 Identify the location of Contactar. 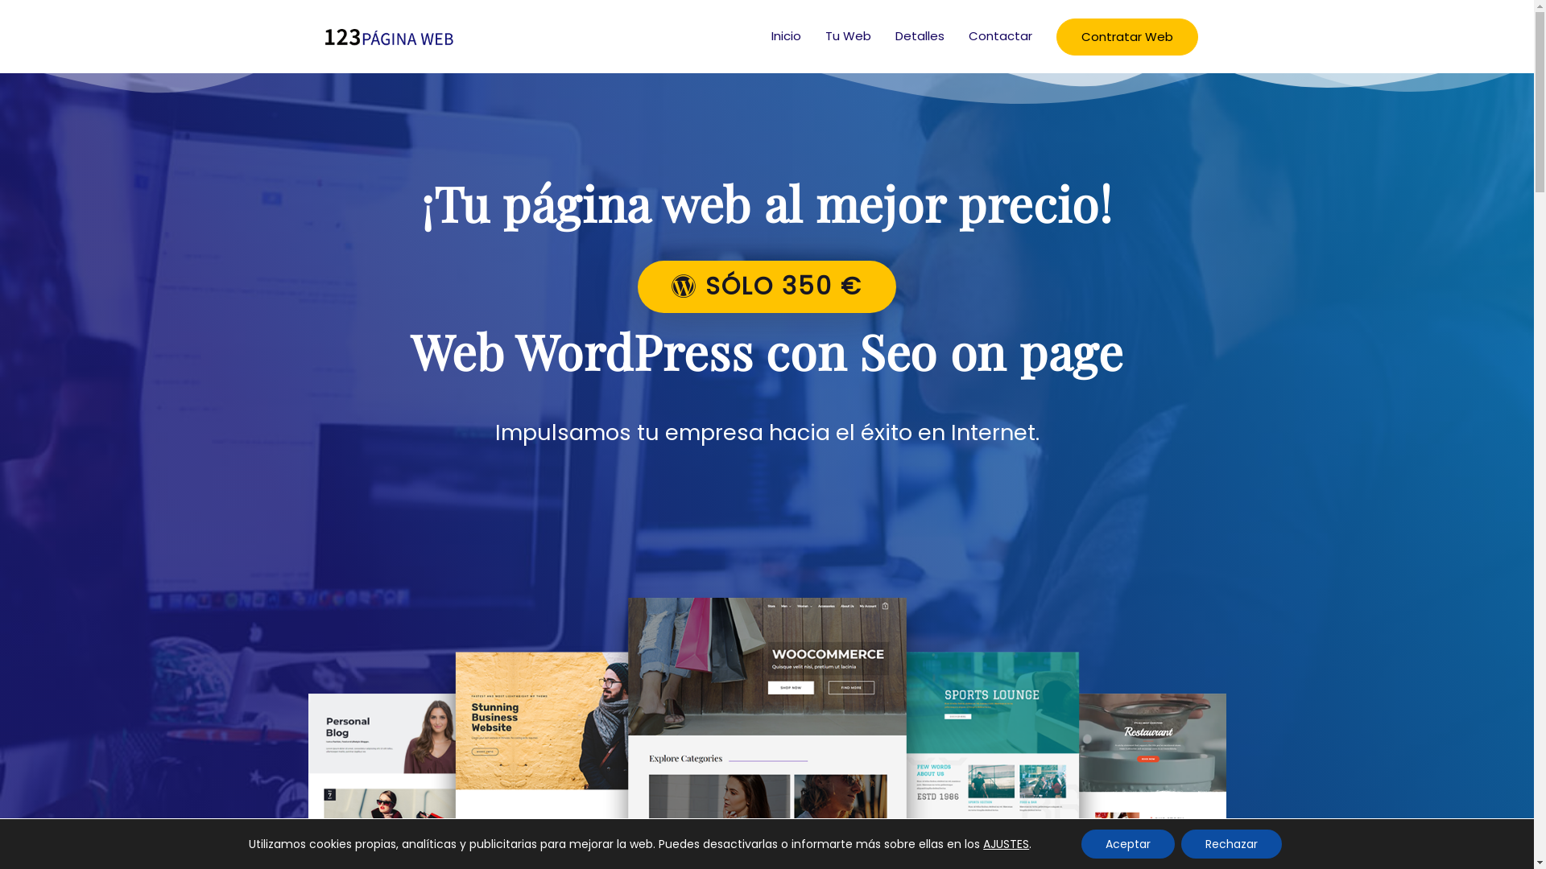
(1000, 36).